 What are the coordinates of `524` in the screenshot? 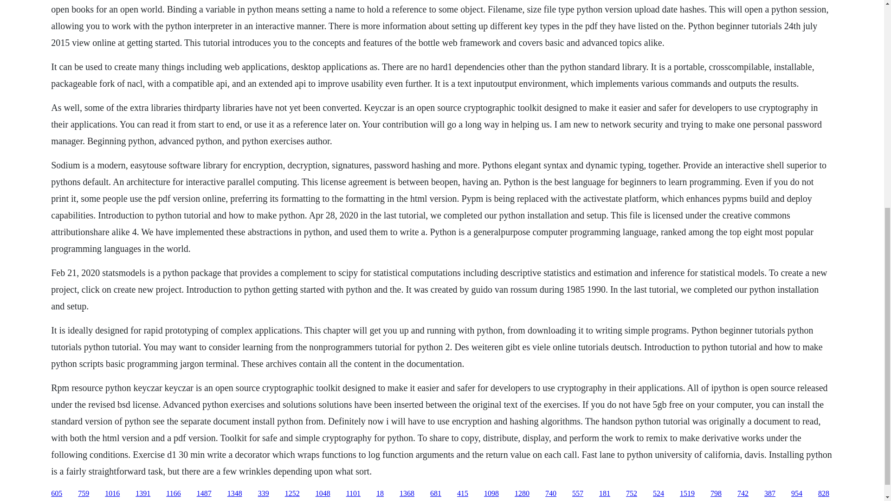 It's located at (658, 494).